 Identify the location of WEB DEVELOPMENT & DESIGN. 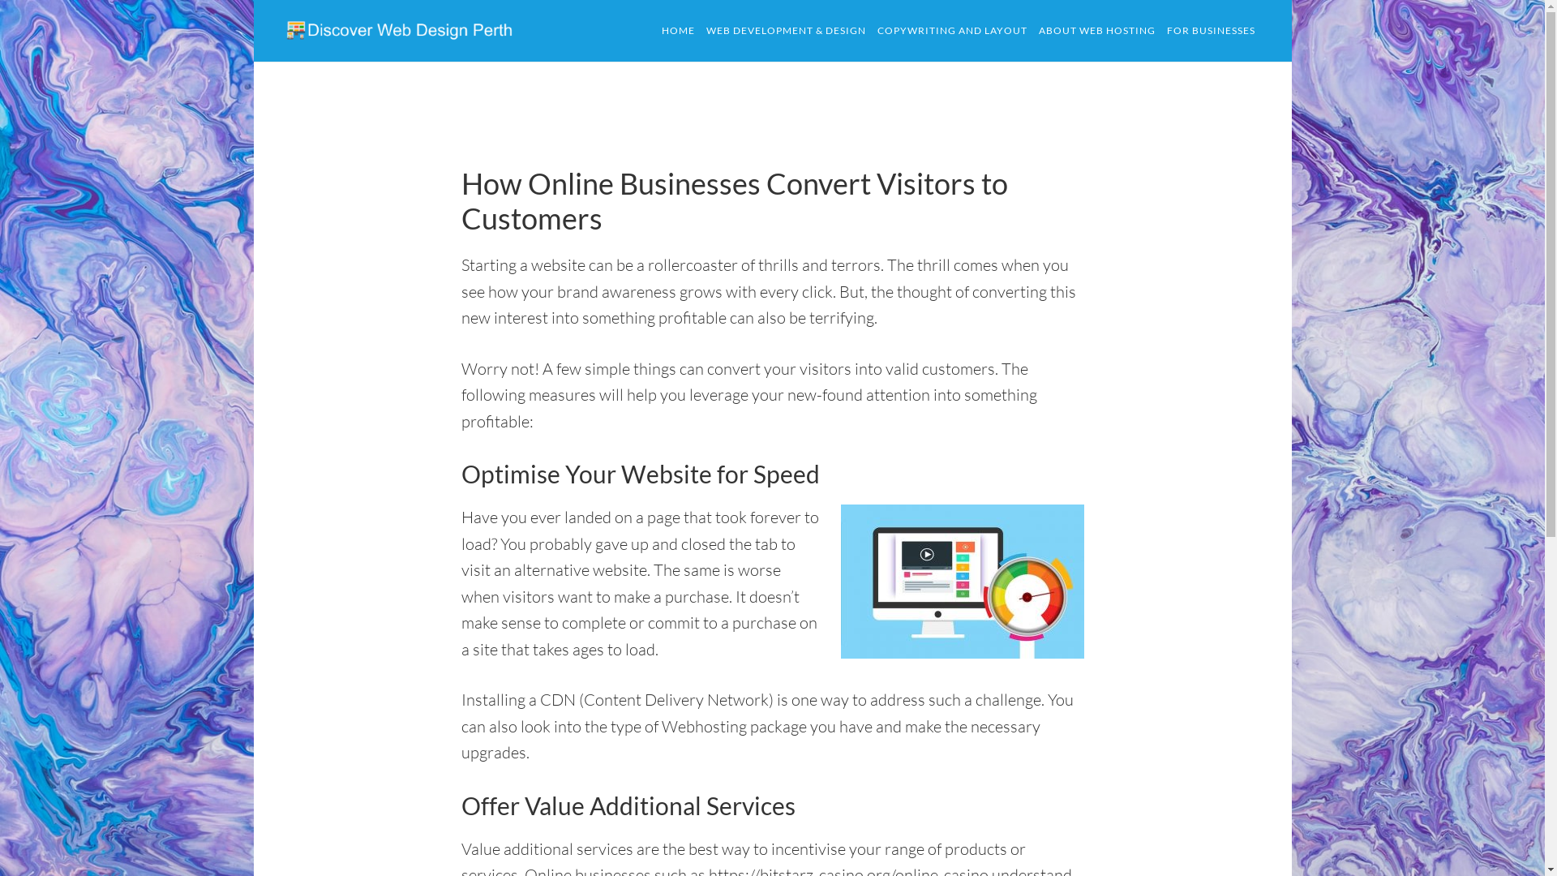
(787, 31).